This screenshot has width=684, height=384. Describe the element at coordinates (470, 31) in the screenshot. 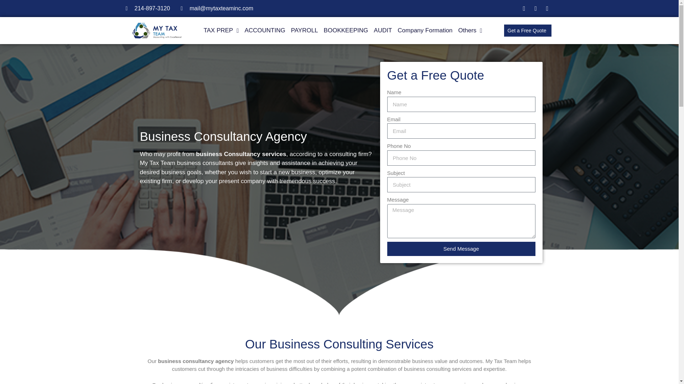

I see `Others` at that location.